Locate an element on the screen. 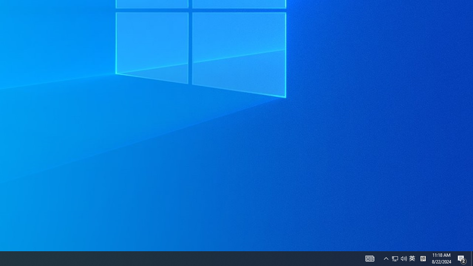 The width and height of the screenshot is (473, 266). AutomationID: 4105 is located at coordinates (386, 259).